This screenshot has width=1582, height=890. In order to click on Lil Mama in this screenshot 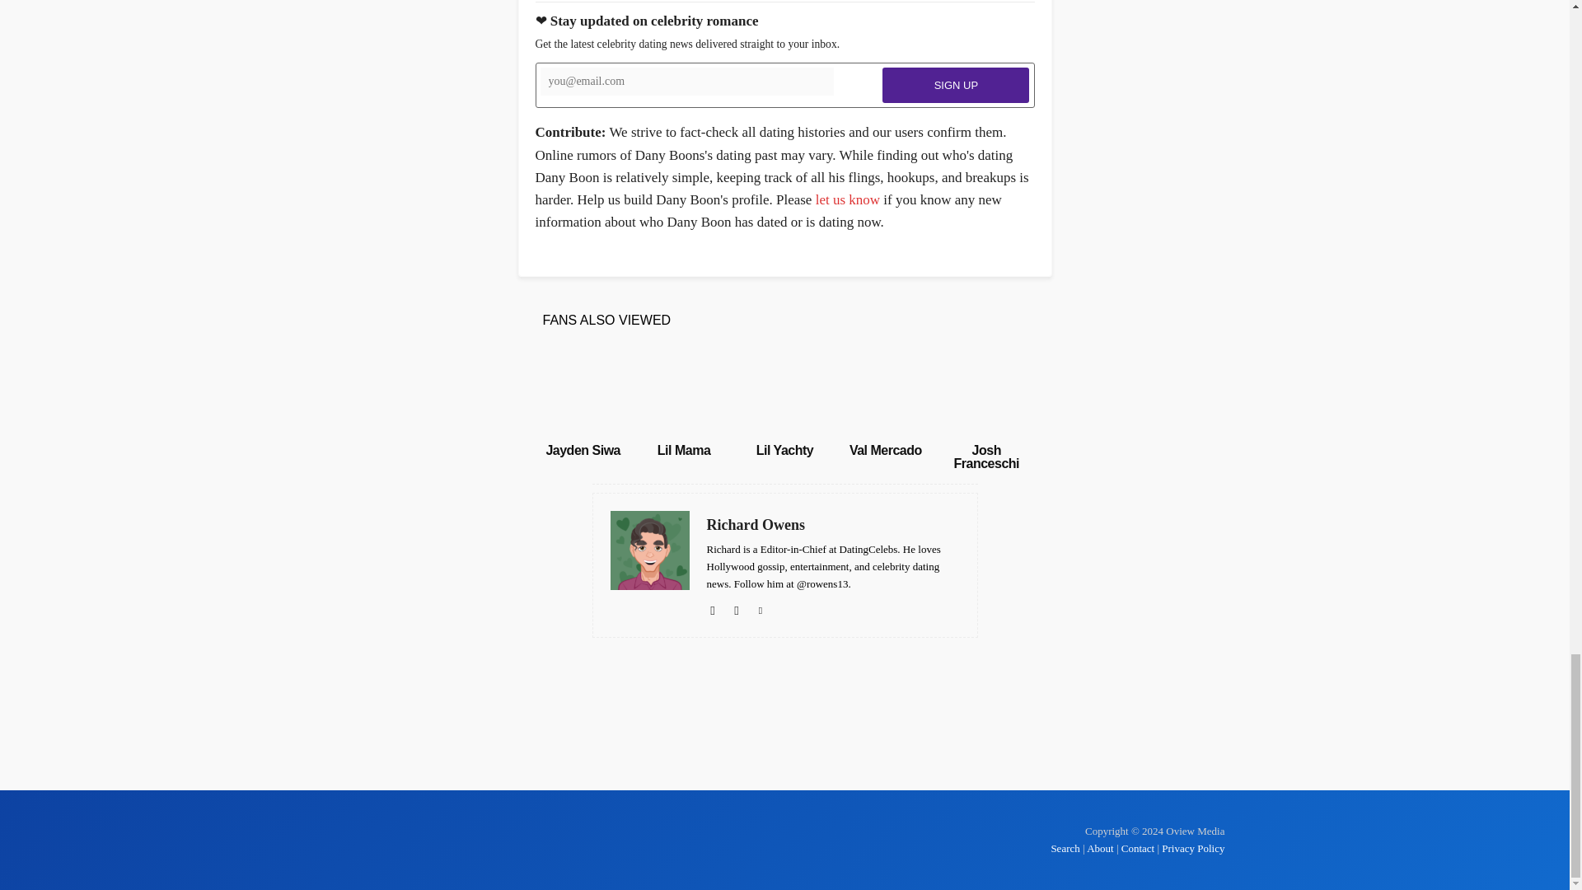, I will do `click(684, 391)`.